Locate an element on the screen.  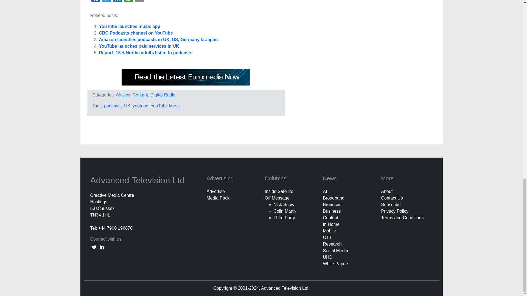
WhatsApp is located at coordinates (128, 2).